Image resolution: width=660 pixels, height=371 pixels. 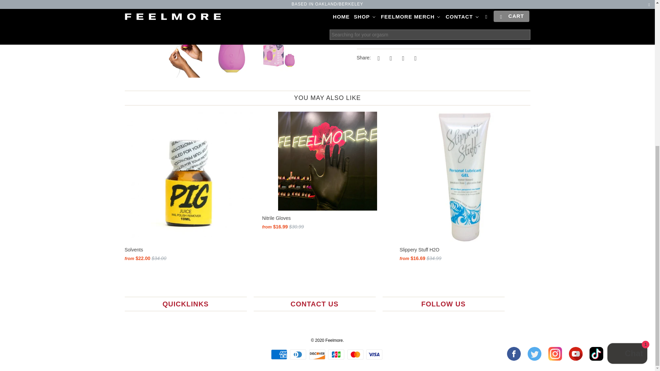 I want to click on JCB, so click(x=337, y=355).